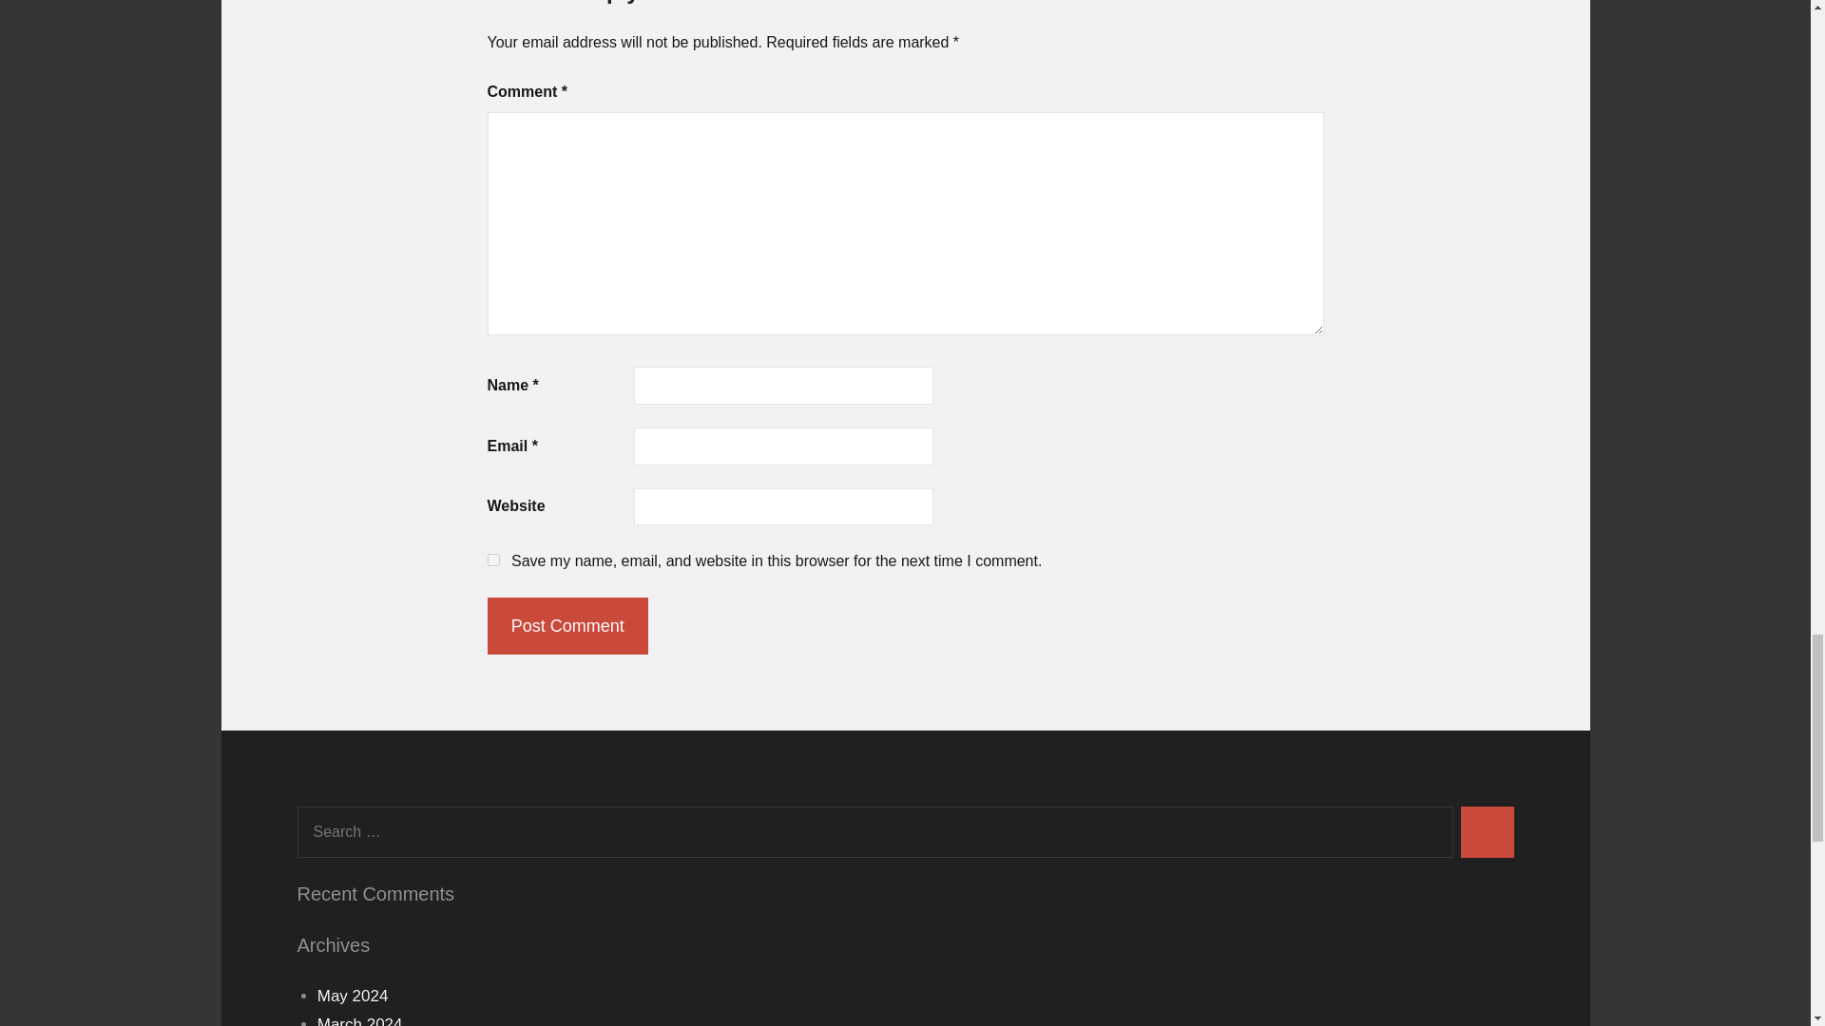 The image size is (1825, 1026). What do you see at coordinates (353, 996) in the screenshot?
I see `May 2024` at bounding box center [353, 996].